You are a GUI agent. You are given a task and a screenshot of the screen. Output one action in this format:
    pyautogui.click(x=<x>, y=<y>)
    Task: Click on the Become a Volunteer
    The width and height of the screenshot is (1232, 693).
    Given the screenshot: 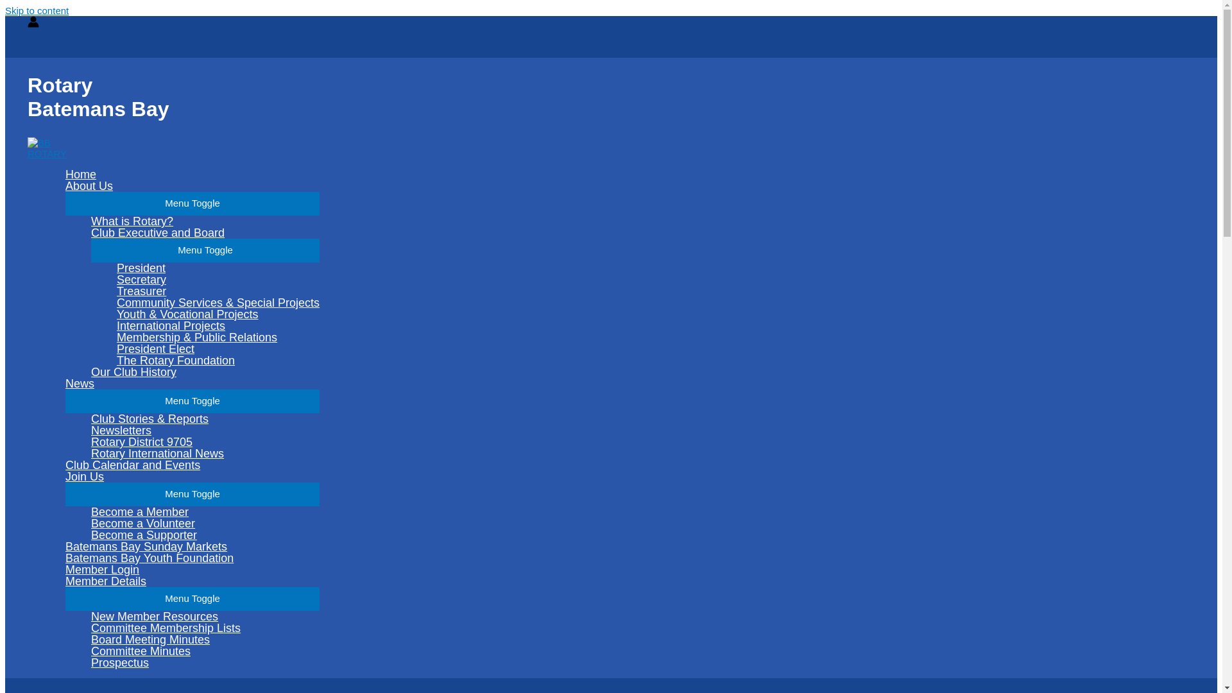 What is the action you would take?
    pyautogui.click(x=205, y=524)
    